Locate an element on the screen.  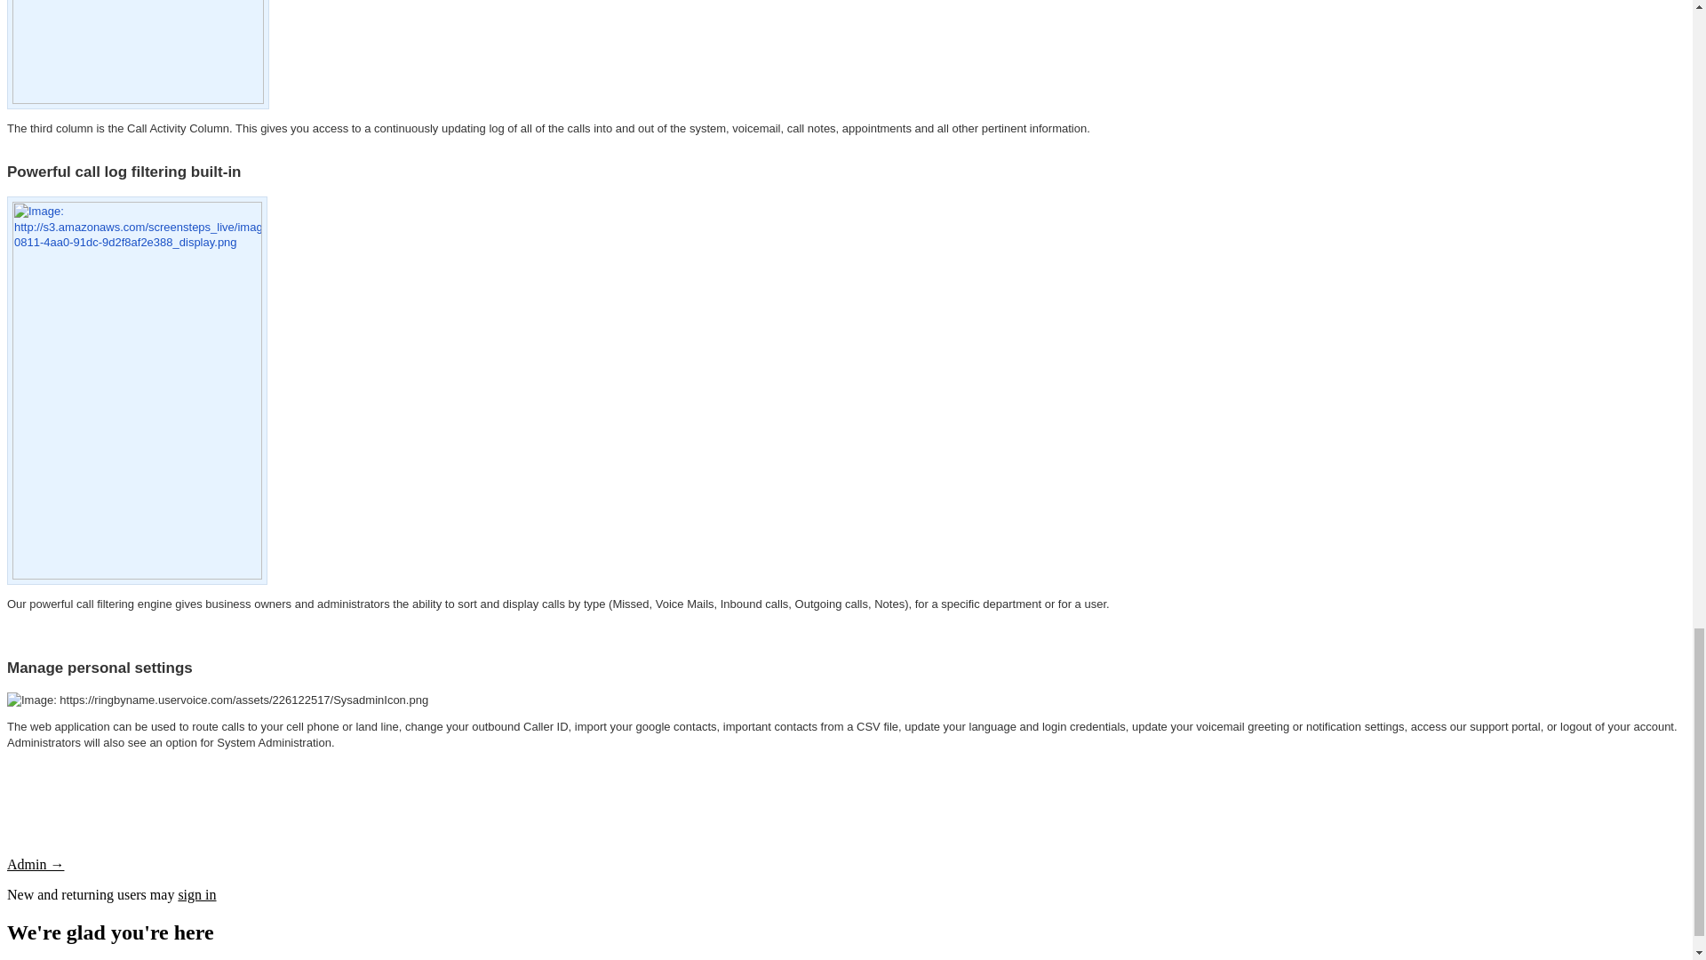
sign in is located at coordinates (196, 894).